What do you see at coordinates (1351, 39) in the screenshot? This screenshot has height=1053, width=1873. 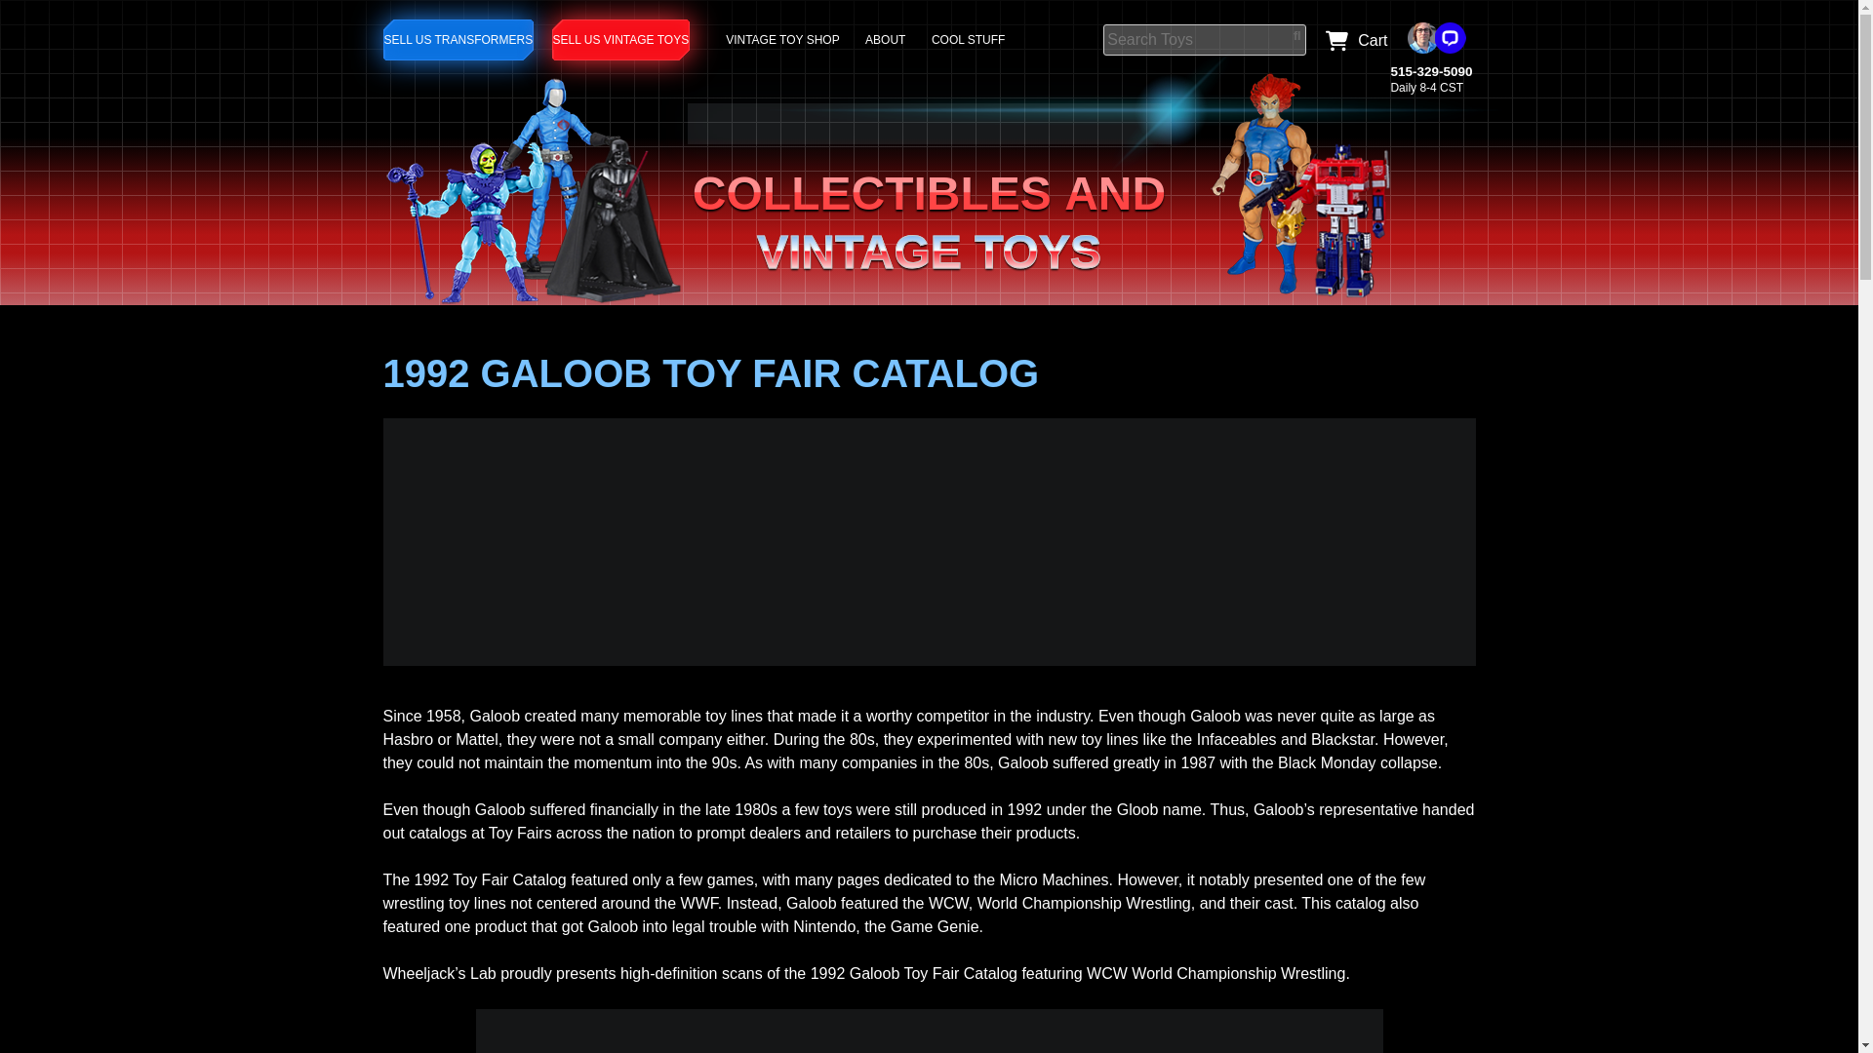 I see `View Cart` at bounding box center [1351, 39].